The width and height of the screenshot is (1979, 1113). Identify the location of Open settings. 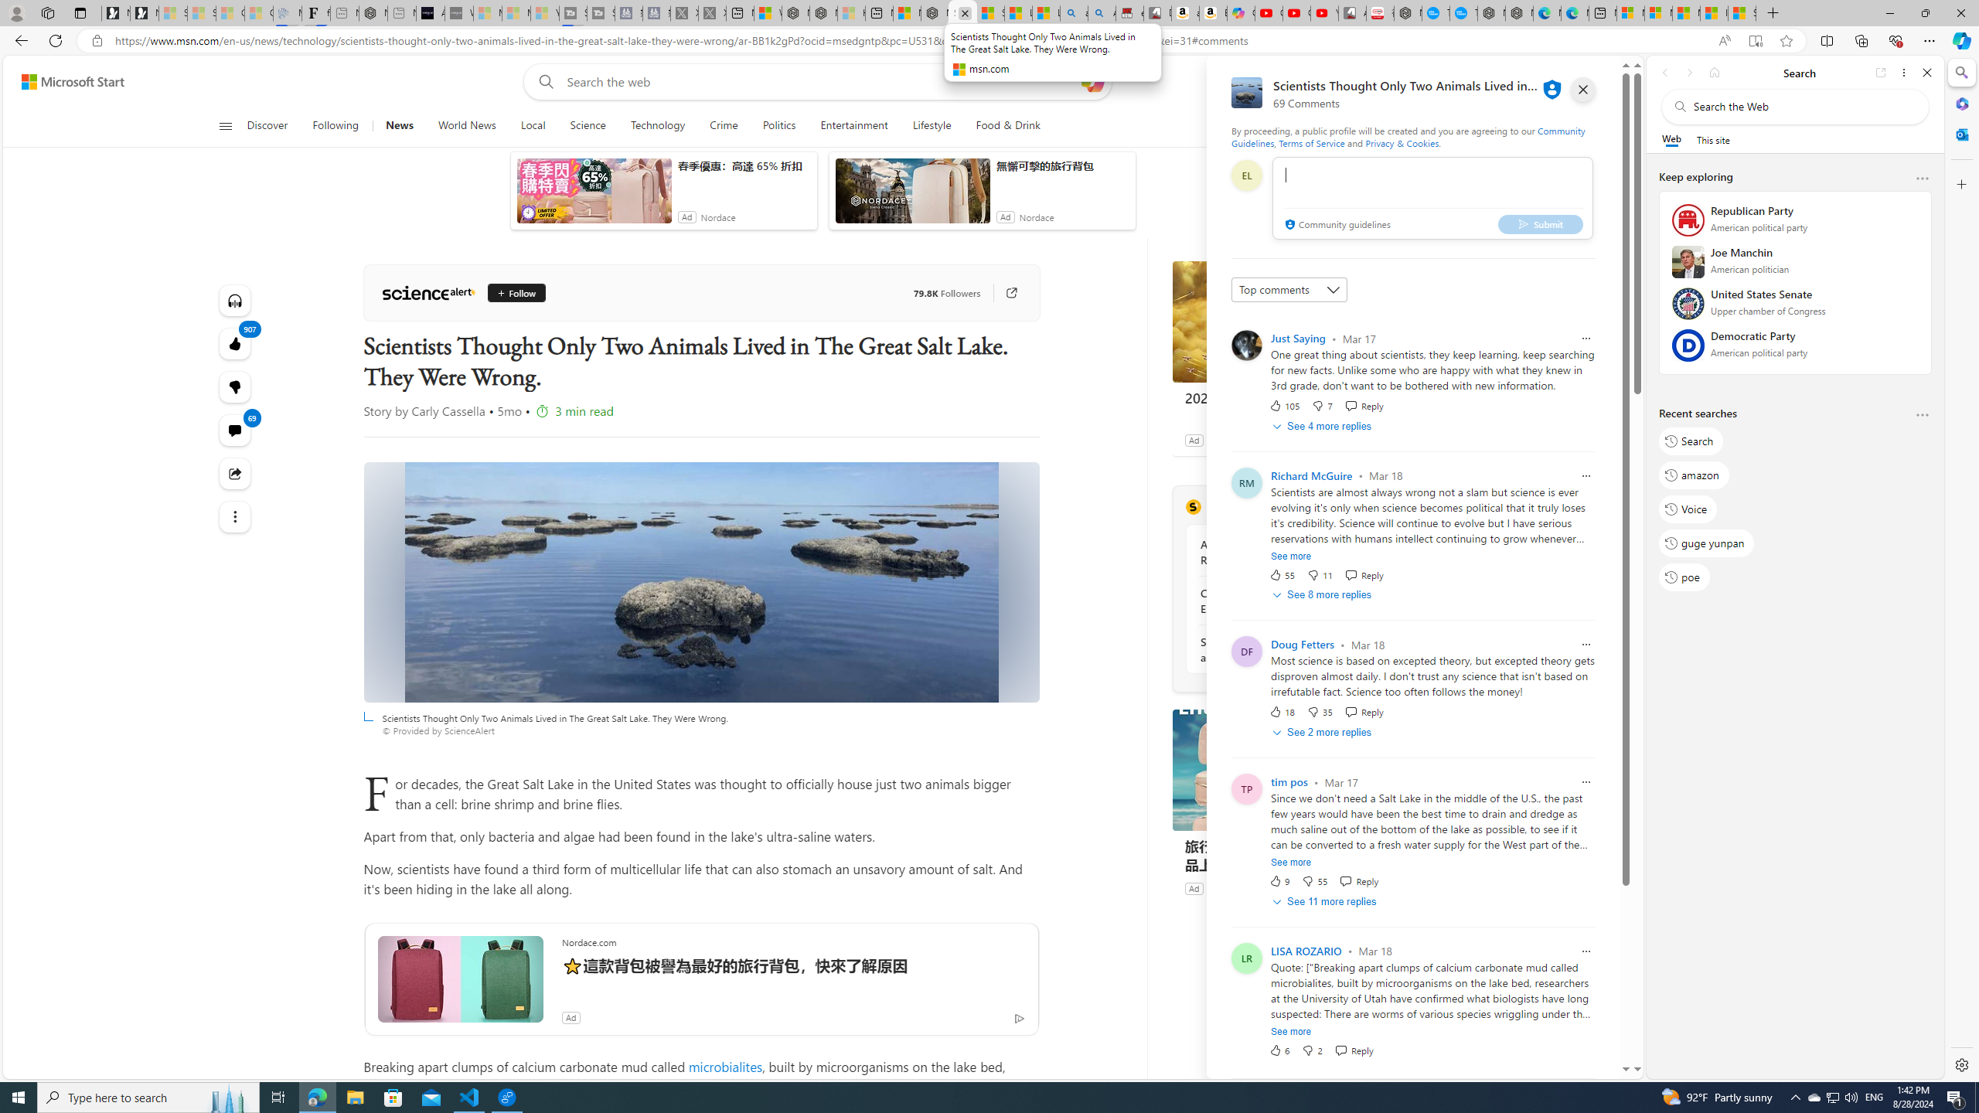
(1598, 82).